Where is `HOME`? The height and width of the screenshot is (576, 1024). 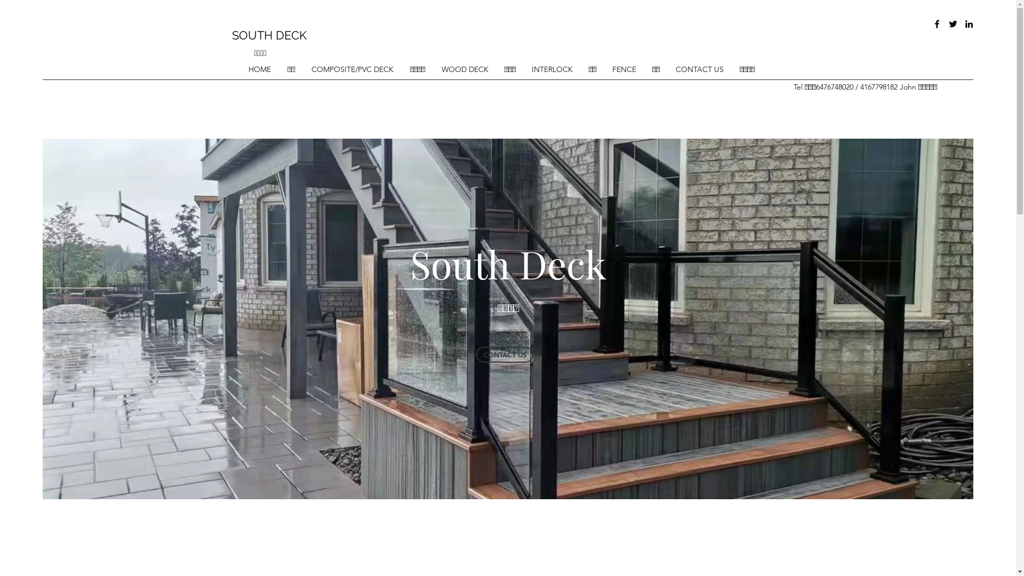 HOME is located at coordinates (262, 69).